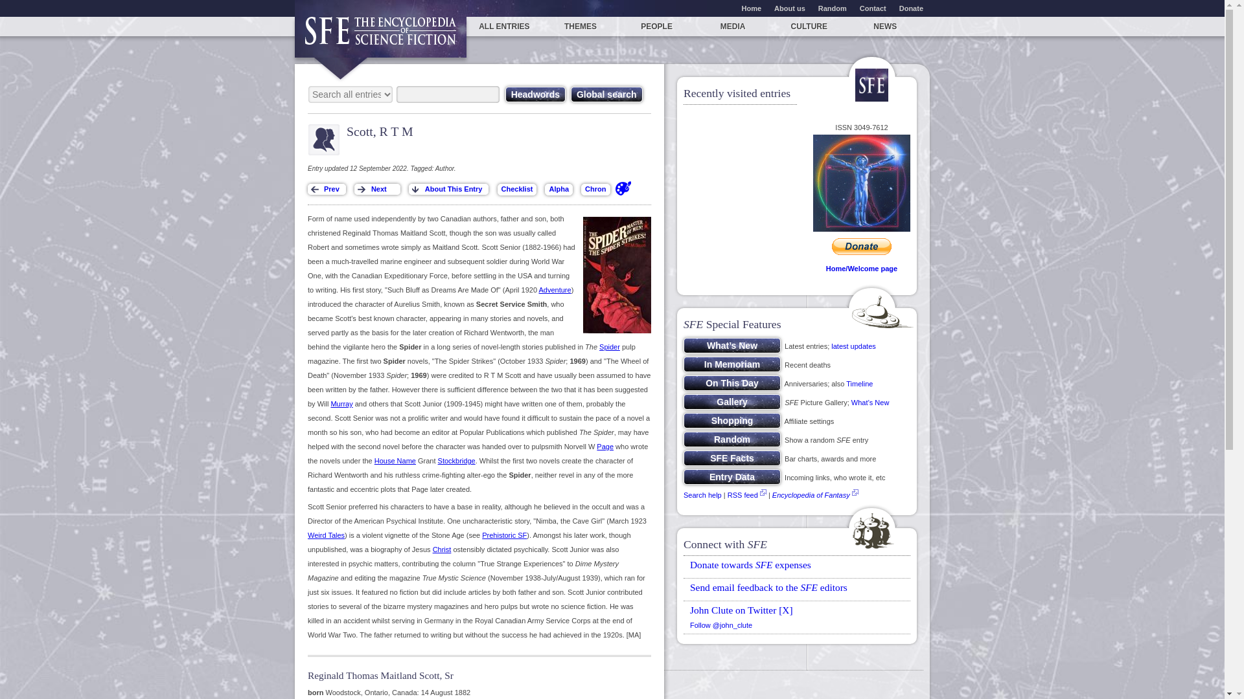 This screenshot has width=1244, height=699. What do you see at coordinates (327, 189) in the screenshot?
I see `Prev` at bounding box center [327, 189].